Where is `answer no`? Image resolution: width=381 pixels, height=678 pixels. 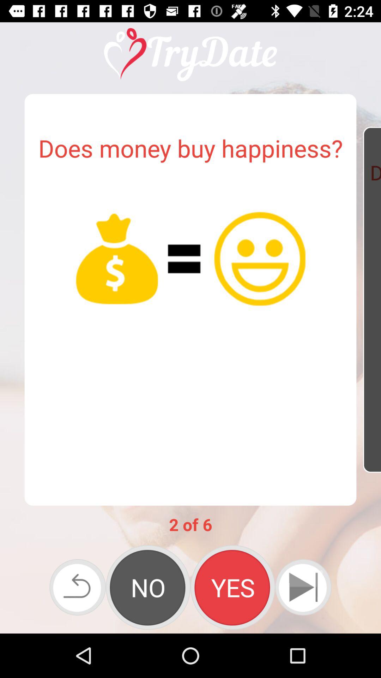 answer no is located at coordinates (148, 587).